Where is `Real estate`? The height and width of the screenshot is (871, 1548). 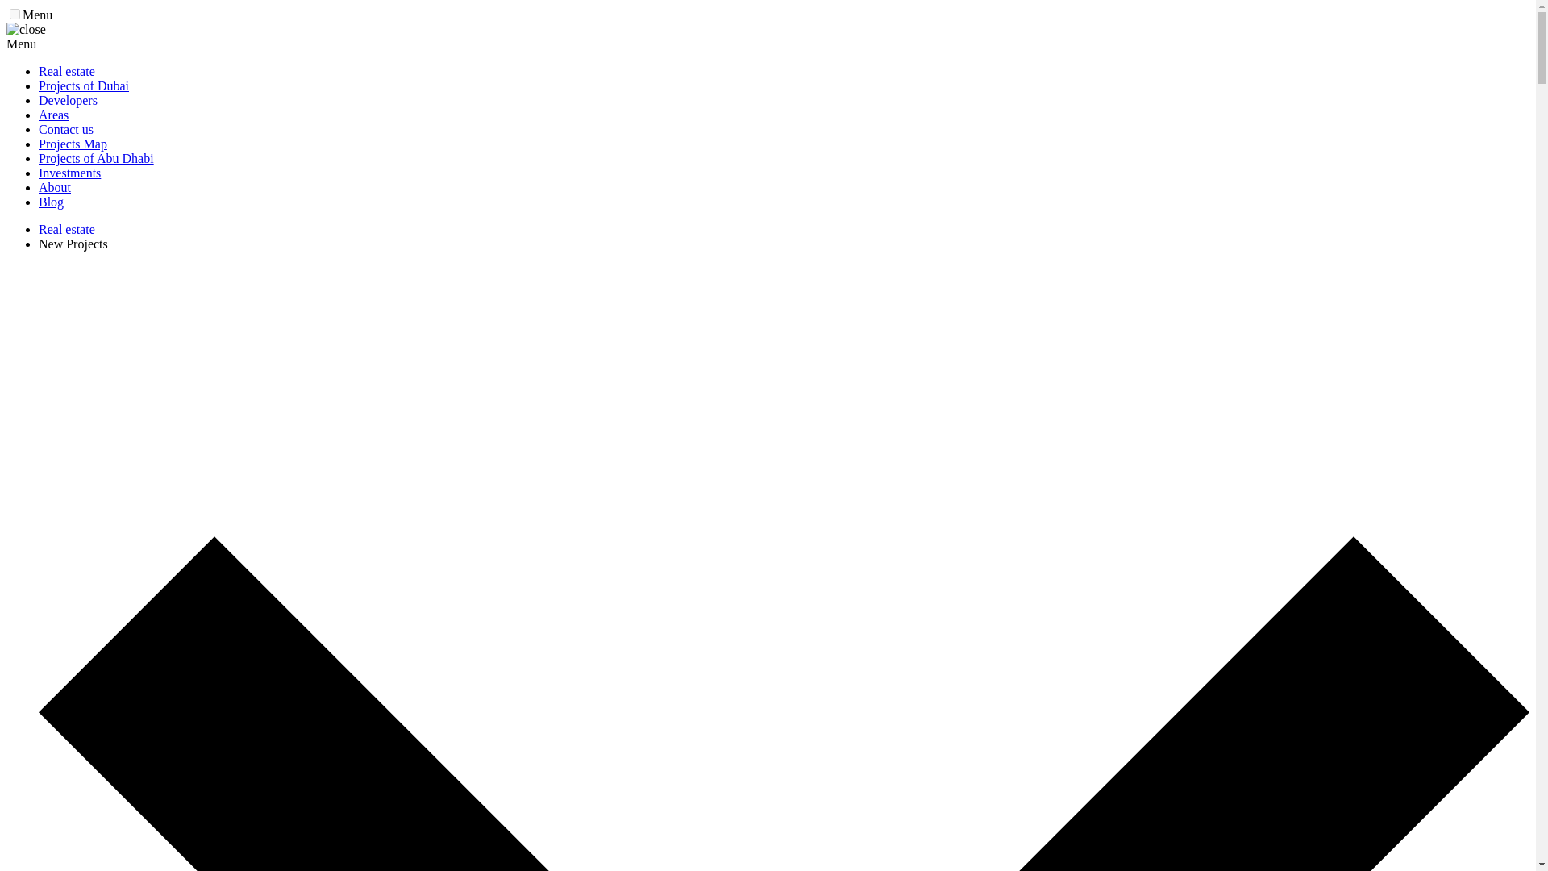 Real estate is located at coordinates (66, 71).